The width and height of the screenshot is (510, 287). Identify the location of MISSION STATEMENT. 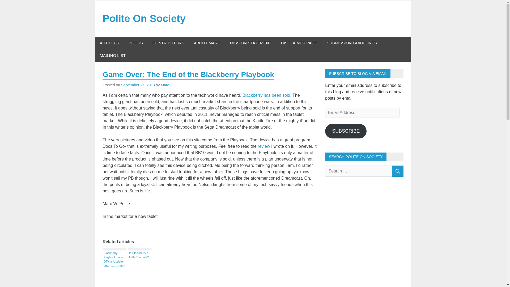
(250, 43).